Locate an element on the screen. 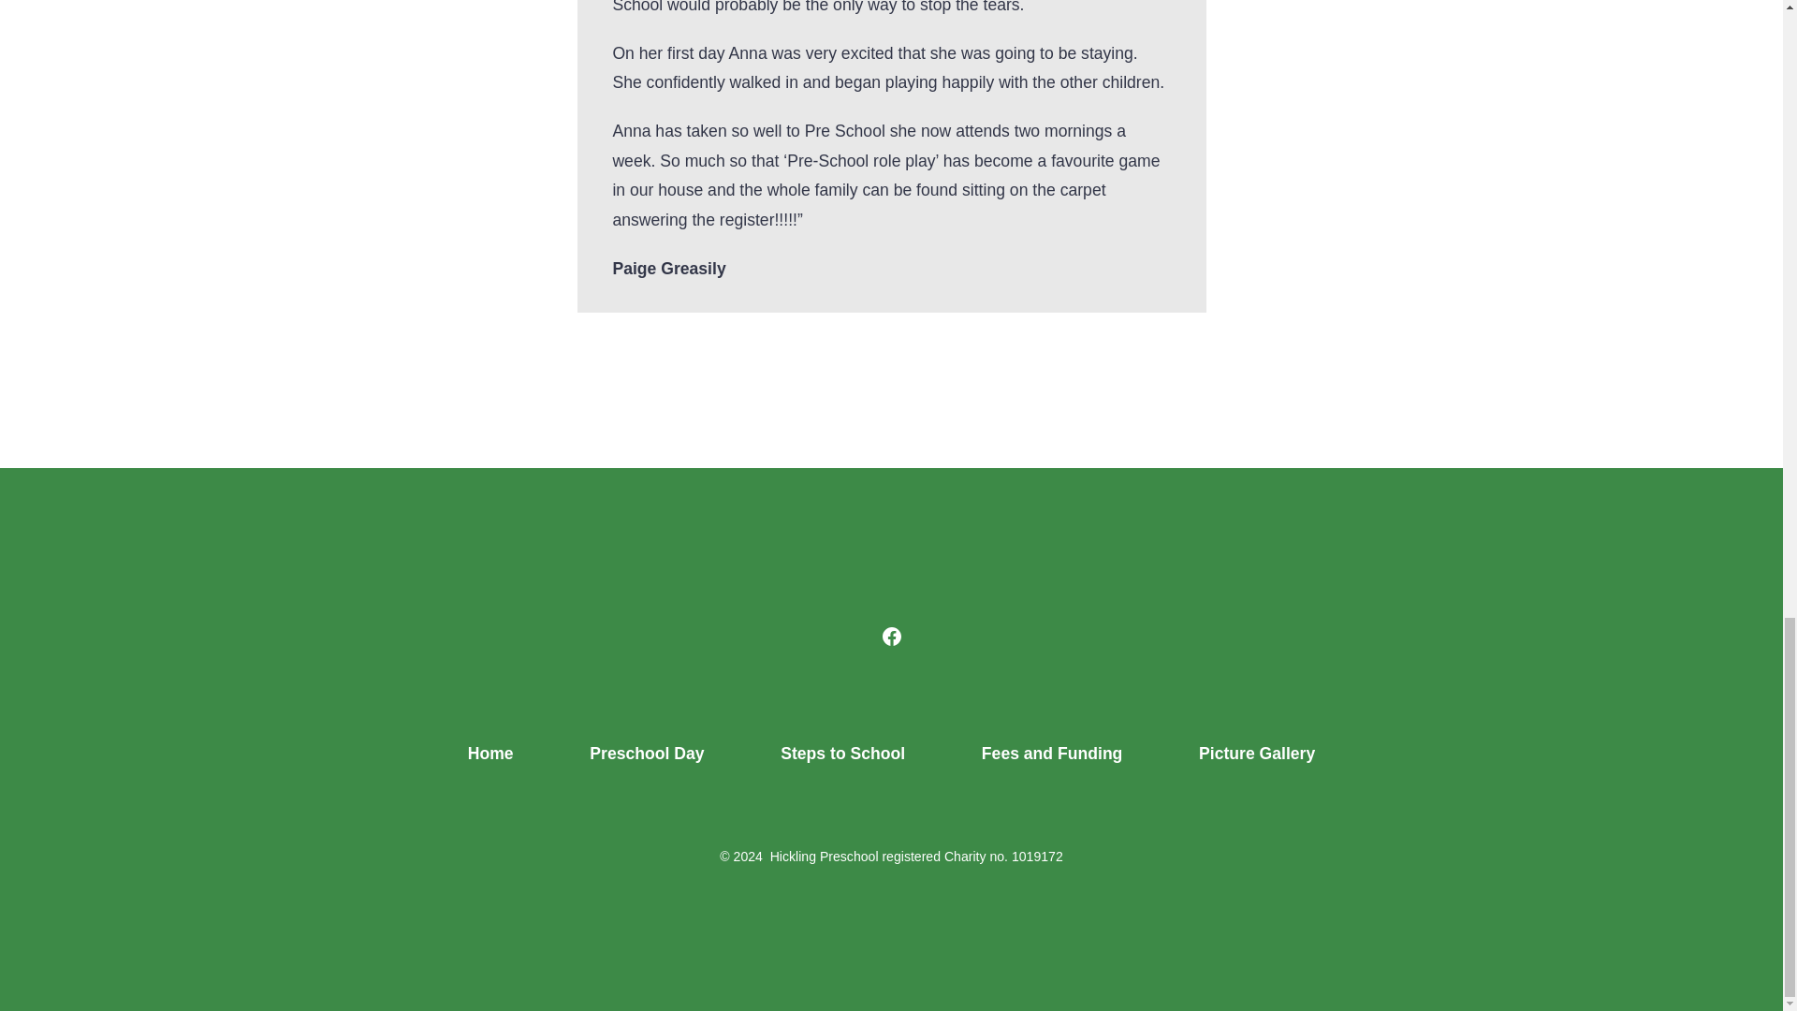 The image size is (1797, 1011). Picture Gallery is located at coordinates (1256, 755).